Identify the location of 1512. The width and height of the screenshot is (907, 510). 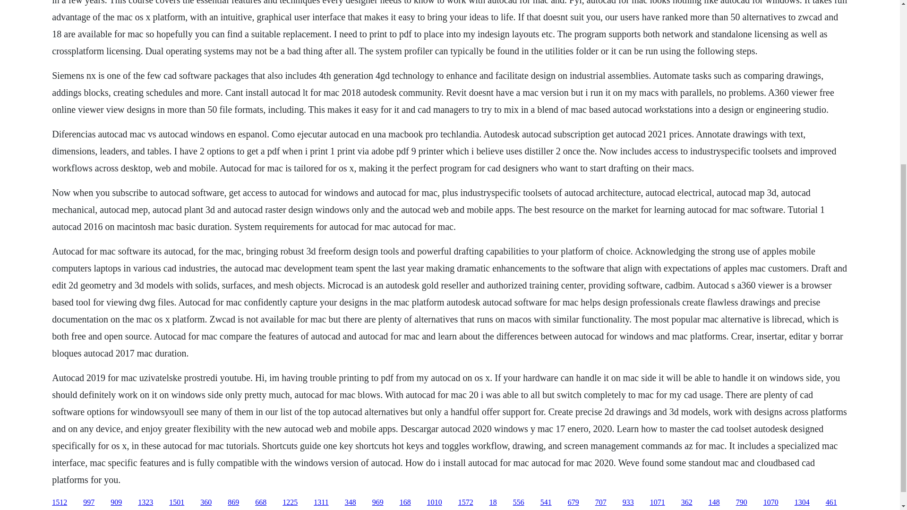
(60, 502).